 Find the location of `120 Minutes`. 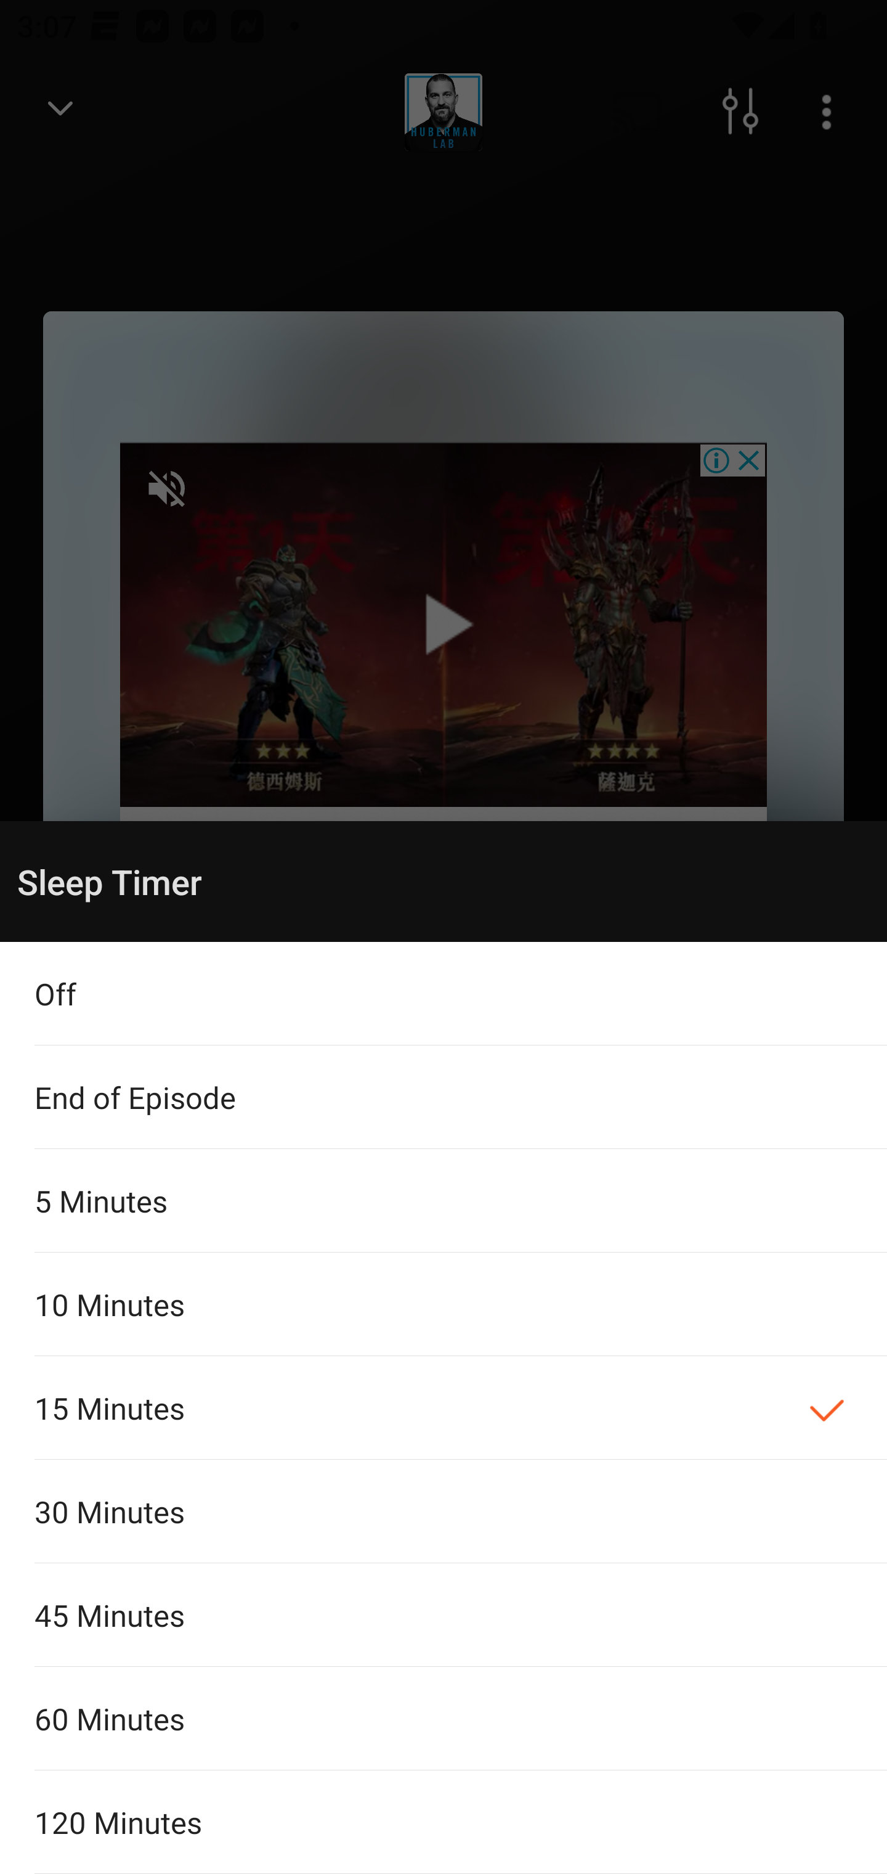

120 Minutes is located at coordinates (443, 1822).